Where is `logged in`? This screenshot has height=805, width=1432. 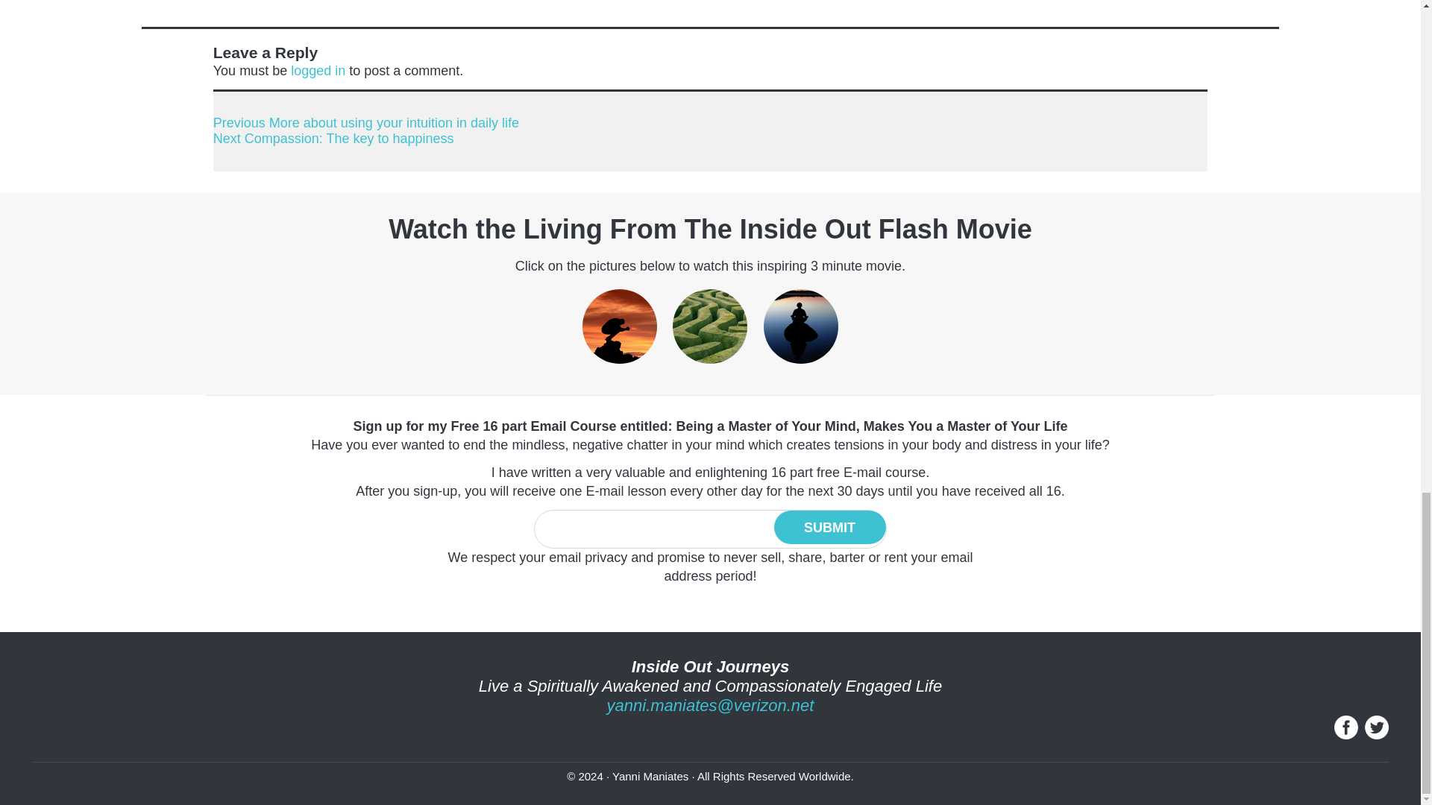 logged in is located at coordinates (830, 527).